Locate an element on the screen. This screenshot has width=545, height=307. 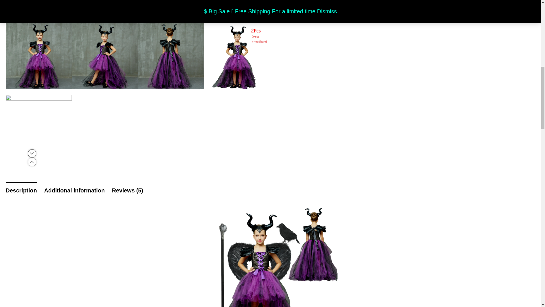
97146-05b4de.jpg is located at coordinates (105, 56).